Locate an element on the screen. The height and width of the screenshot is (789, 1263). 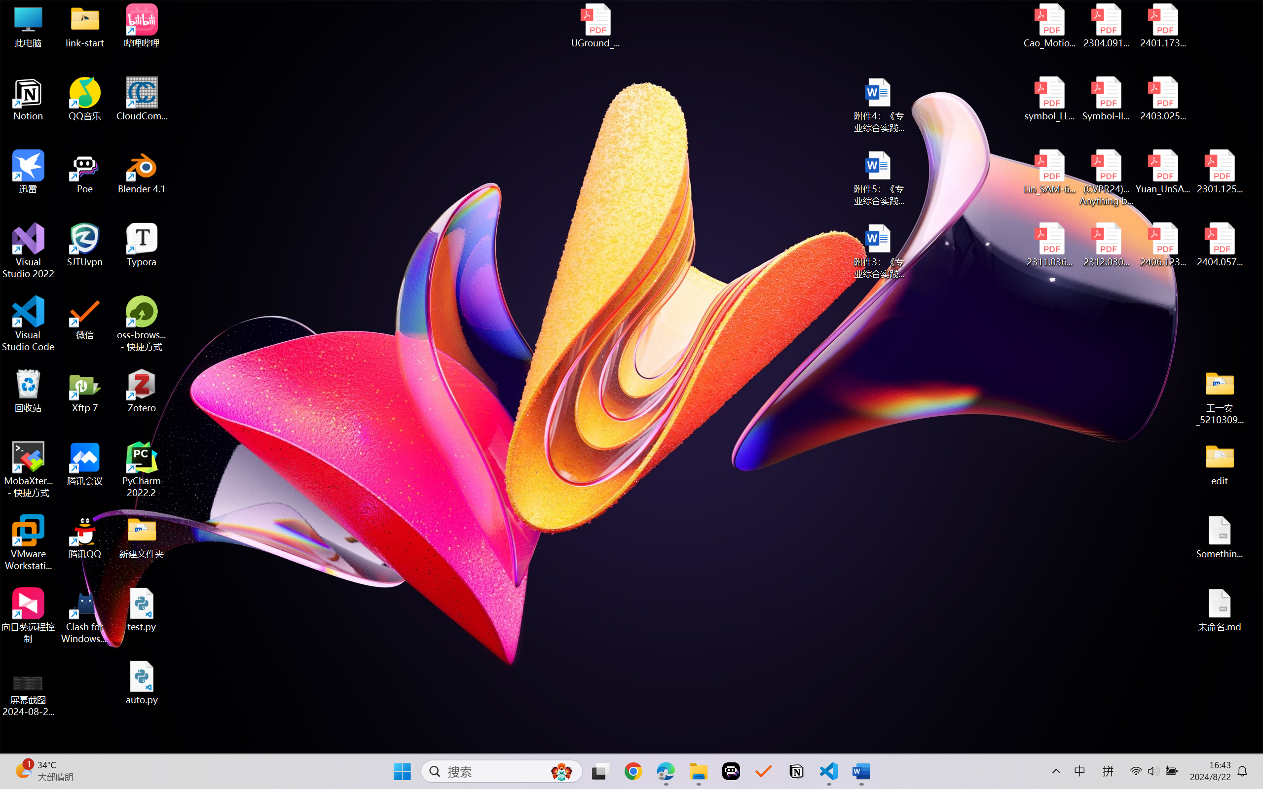
symbol_LLM.pdf is located at coordinates (1050, 99).